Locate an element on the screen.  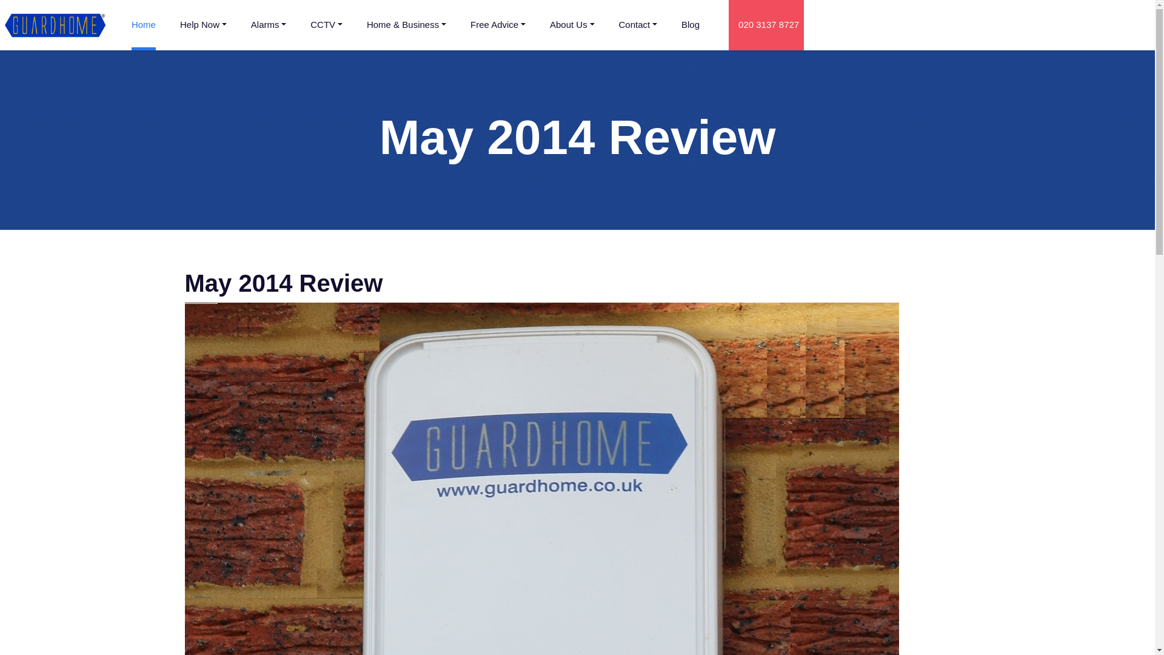
020 3137 8727 is located at coordinates (766, 25).